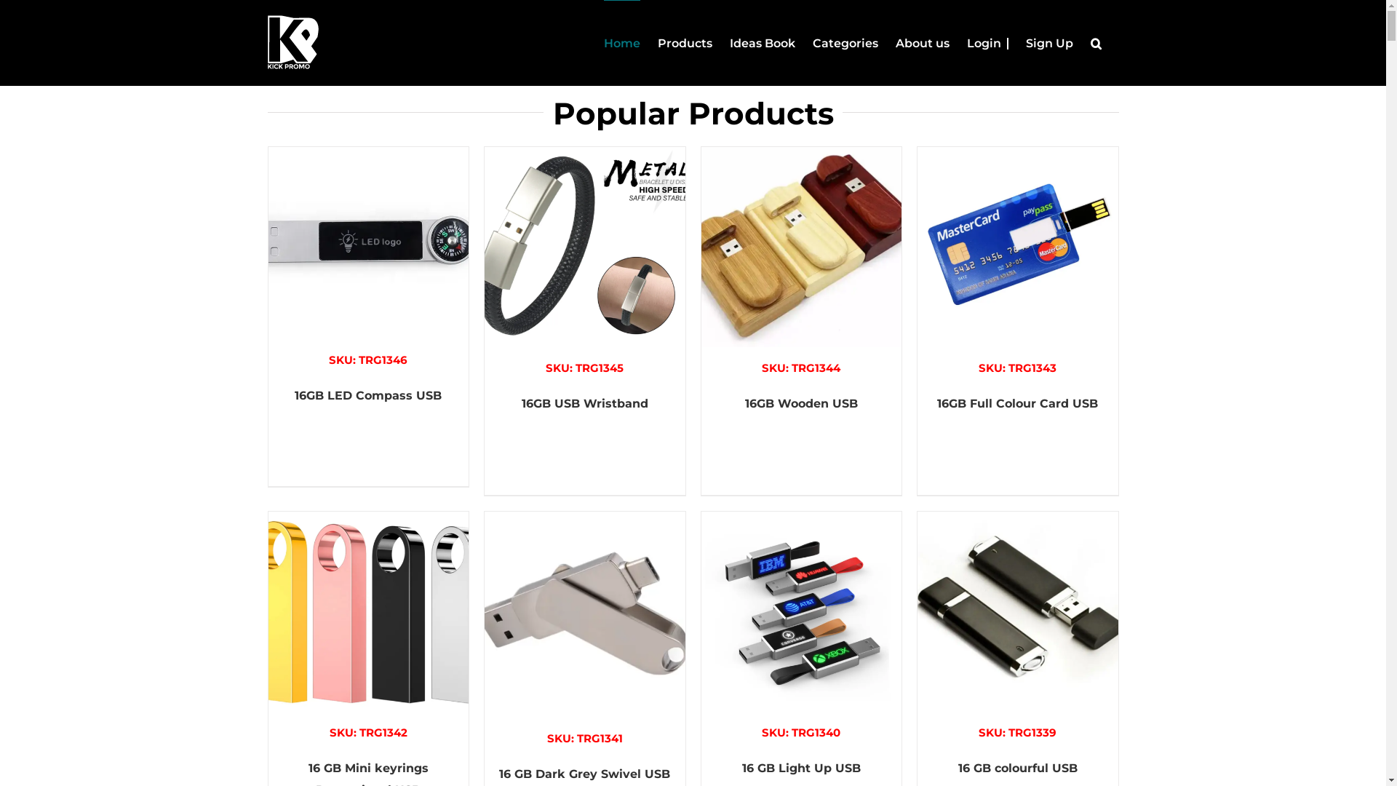  Describe the element at coordinates (1017, 403) in the screenshot. I see `16GB Full Colour Card USB` at that location.